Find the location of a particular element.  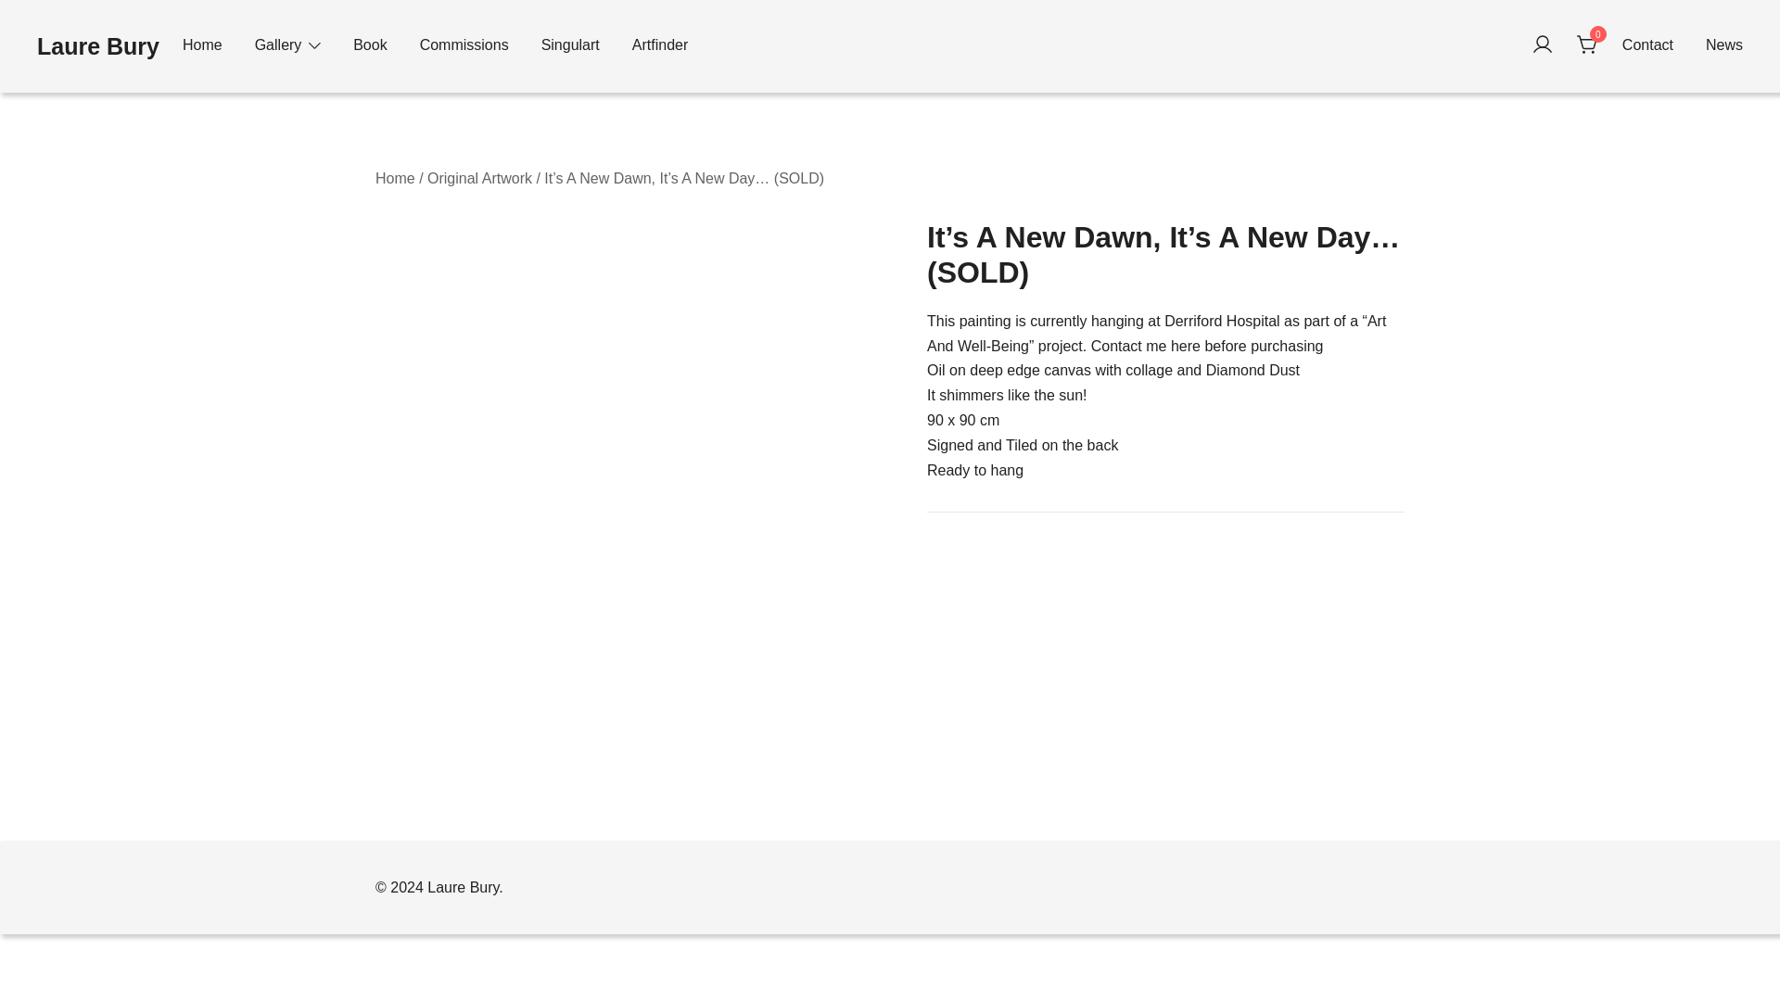

Singulart is located at coordinates (570, 45).